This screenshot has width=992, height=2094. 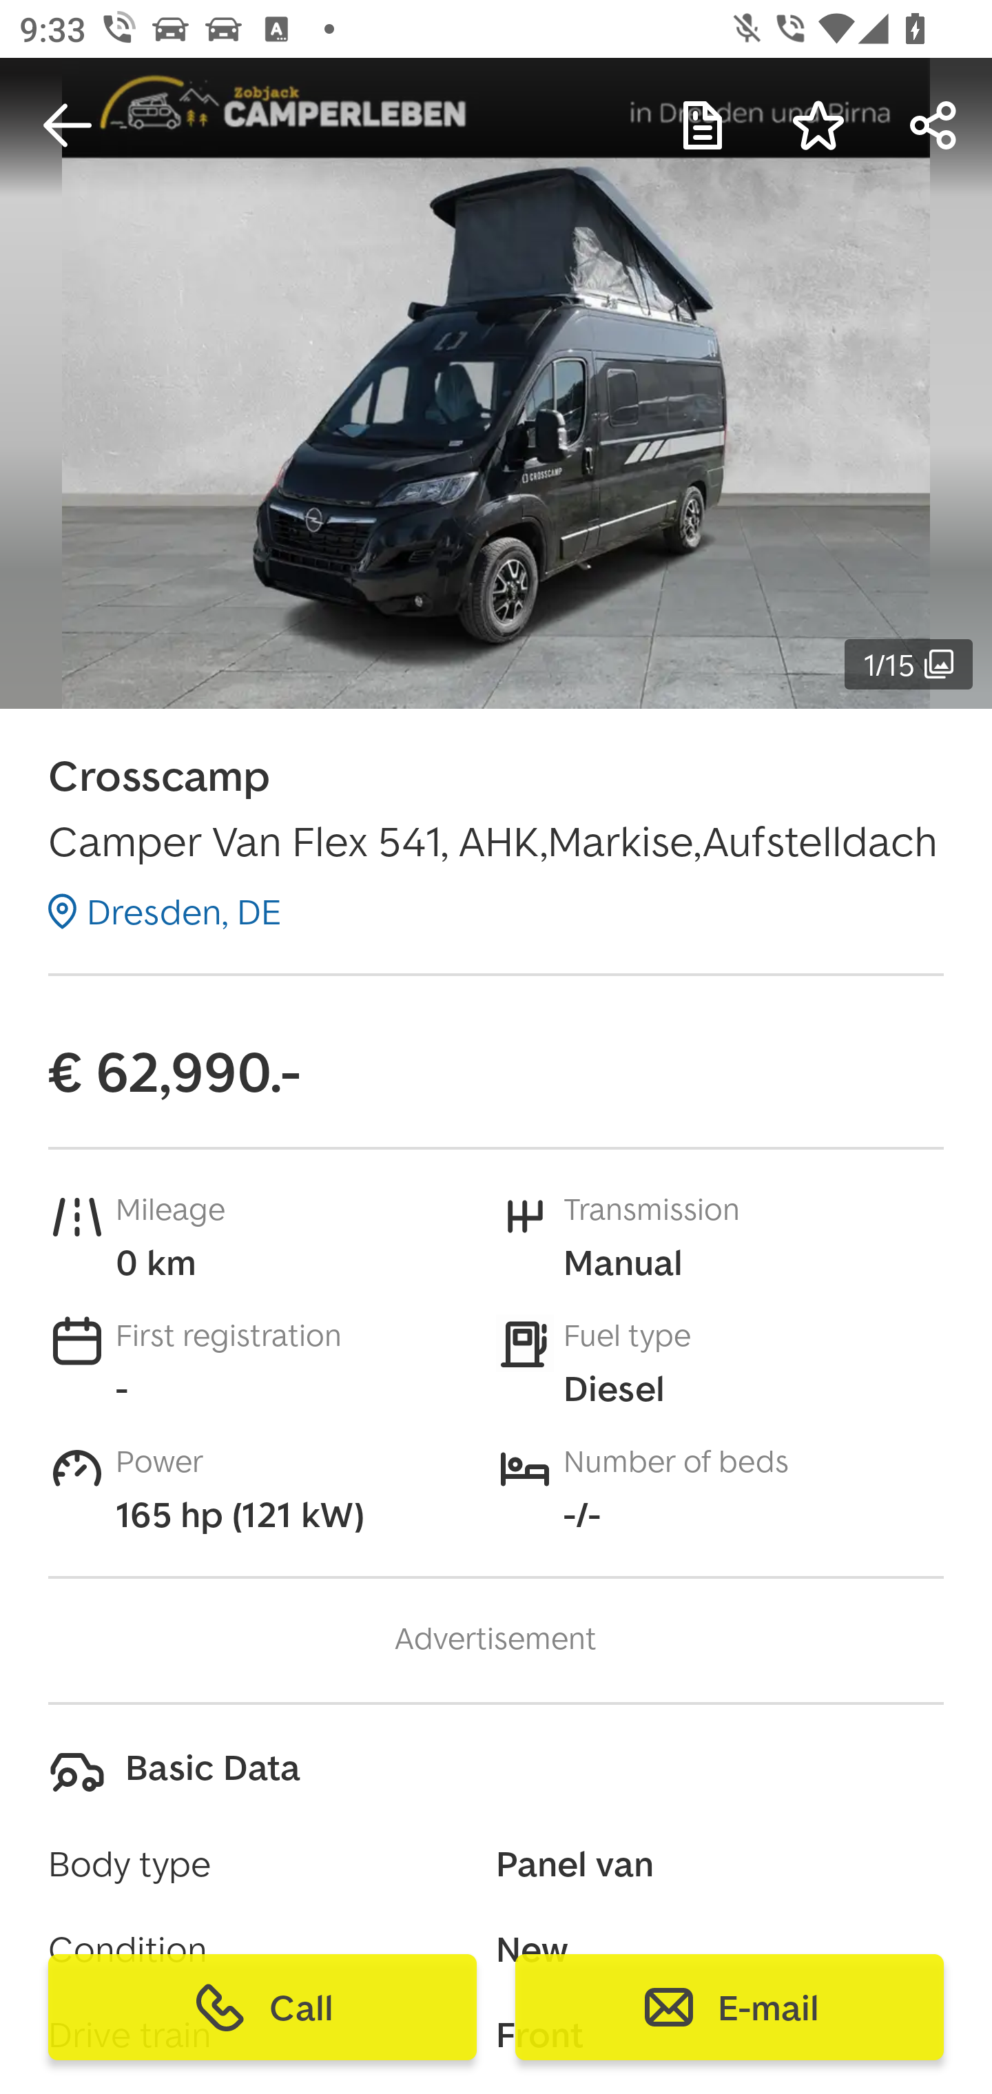 I want to click on Navigate up, so click(x=68, y=125).